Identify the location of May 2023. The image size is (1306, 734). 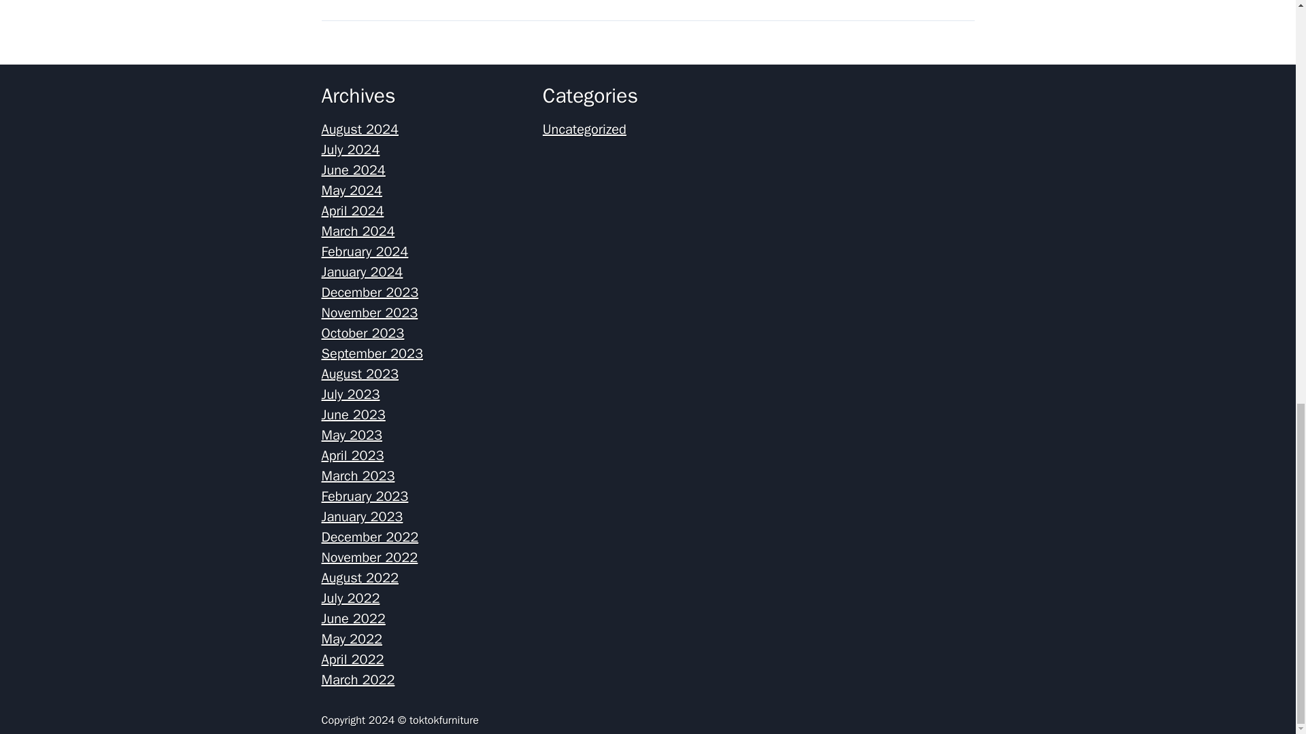
(352, 435).